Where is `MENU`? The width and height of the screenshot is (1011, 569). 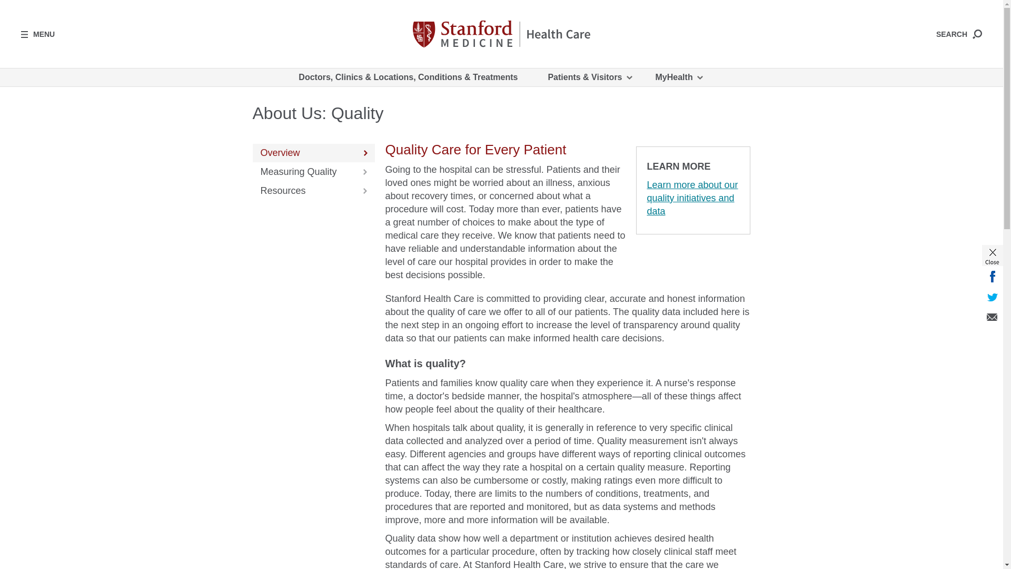 MENU is located at coordinates (38, 34).